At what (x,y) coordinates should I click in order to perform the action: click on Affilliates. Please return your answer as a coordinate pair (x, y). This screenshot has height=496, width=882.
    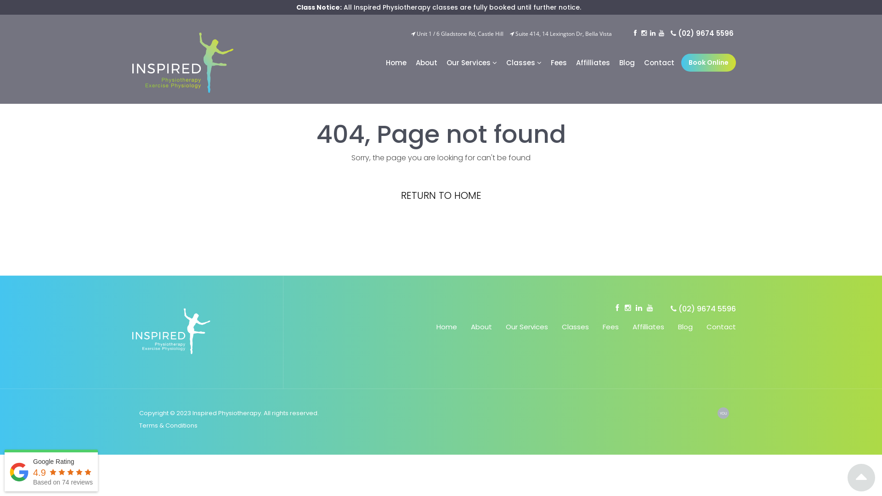
    Looking at the image, I should click on (649, 327).